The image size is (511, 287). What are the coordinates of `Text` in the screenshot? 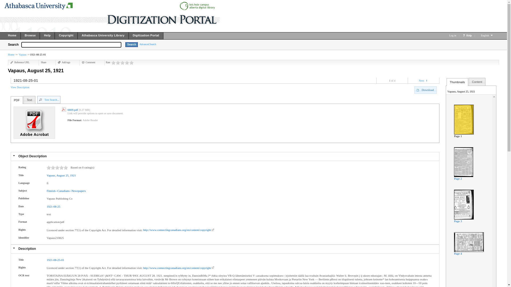 It's located at (29, 100).